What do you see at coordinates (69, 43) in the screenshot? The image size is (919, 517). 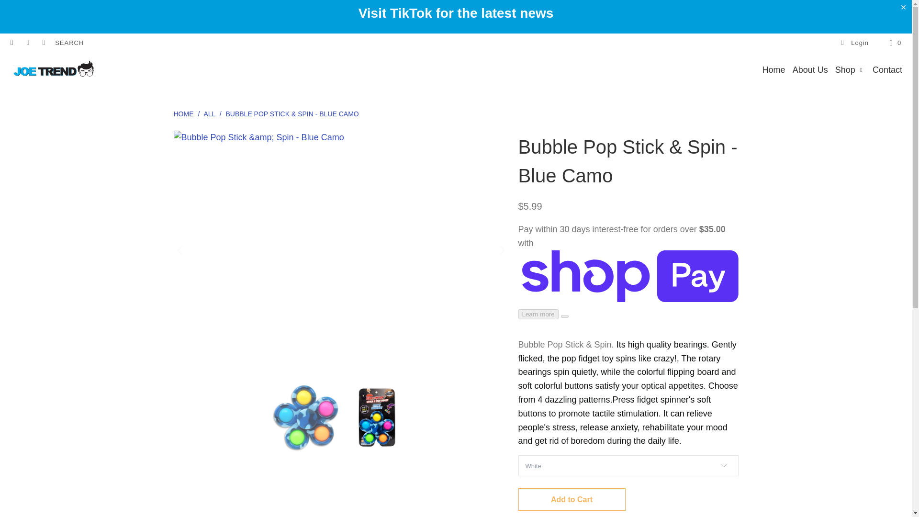 I see `SEARCH` at bounding box center [69, 43].